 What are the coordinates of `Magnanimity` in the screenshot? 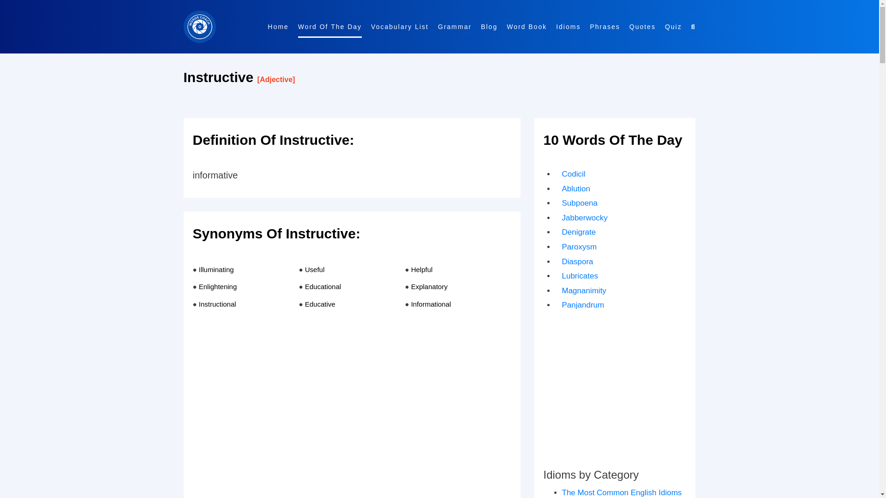 It's located at (584, 290).